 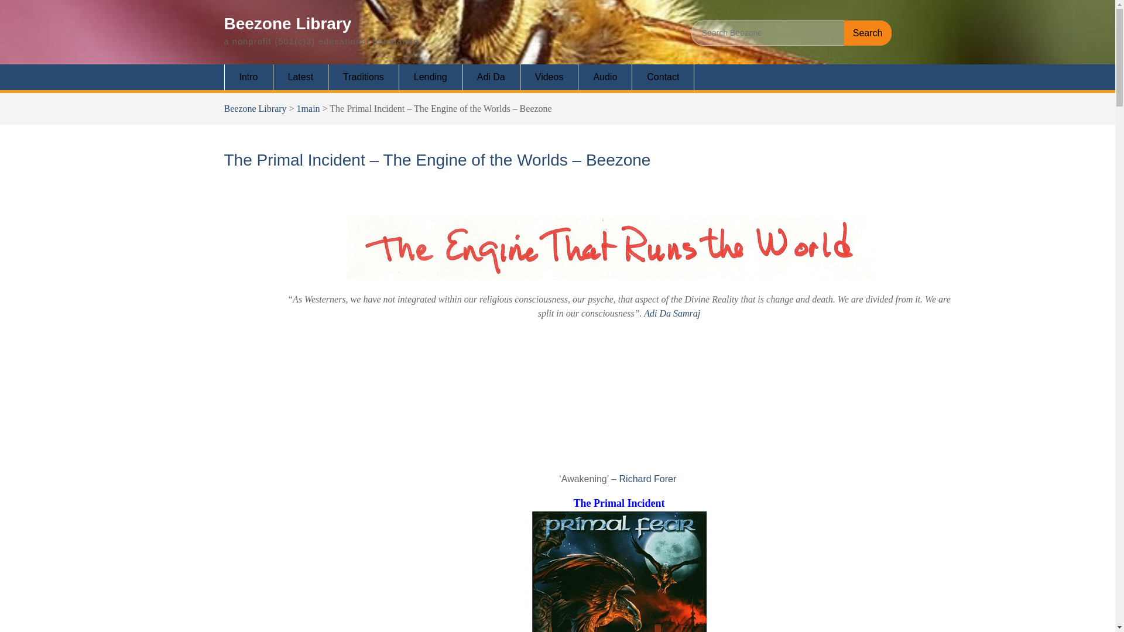 What do you see at coordinates (605, 77) in the screenshot?
I see `Audio` at bounding box center [605, 77].